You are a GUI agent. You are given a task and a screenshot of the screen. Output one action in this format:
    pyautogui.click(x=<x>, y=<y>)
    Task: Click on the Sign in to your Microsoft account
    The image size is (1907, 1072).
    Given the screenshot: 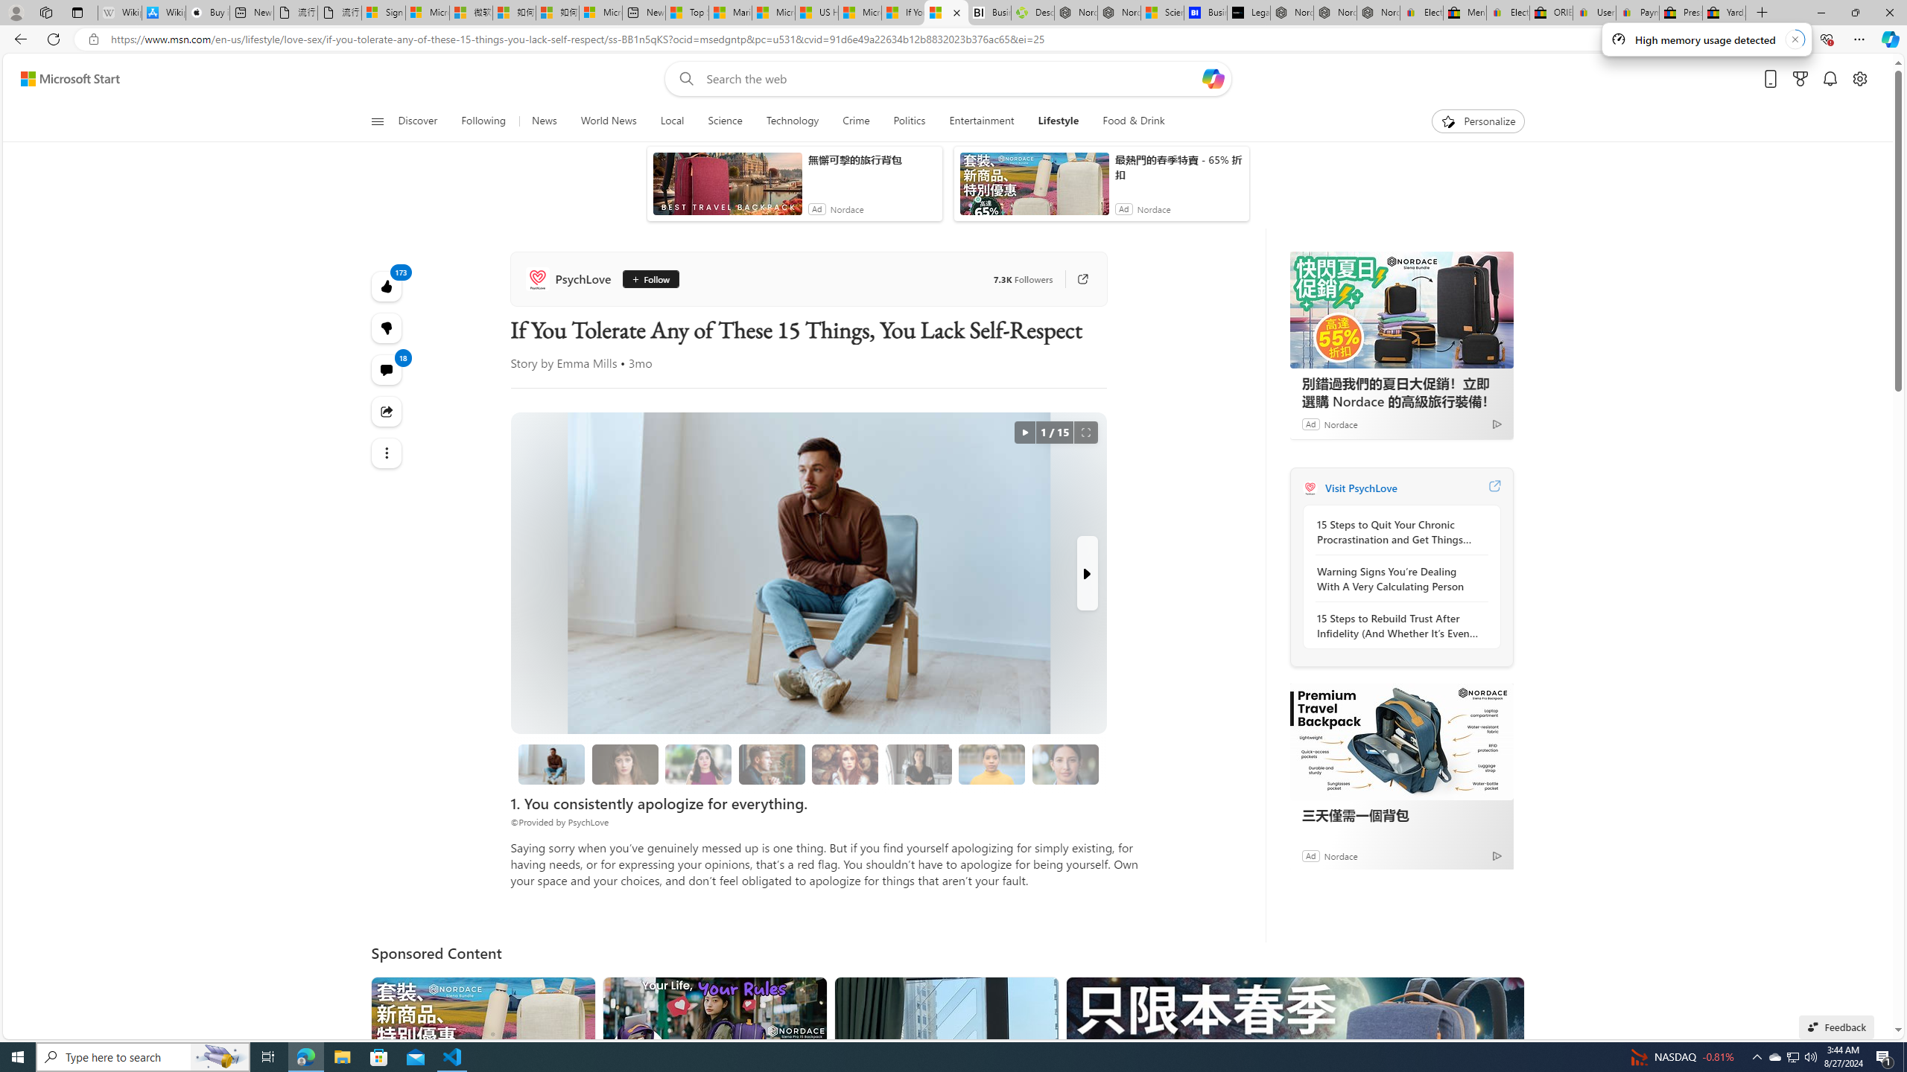 What is the action you would take?
    pyautogui.click(x=383, y=13)
    